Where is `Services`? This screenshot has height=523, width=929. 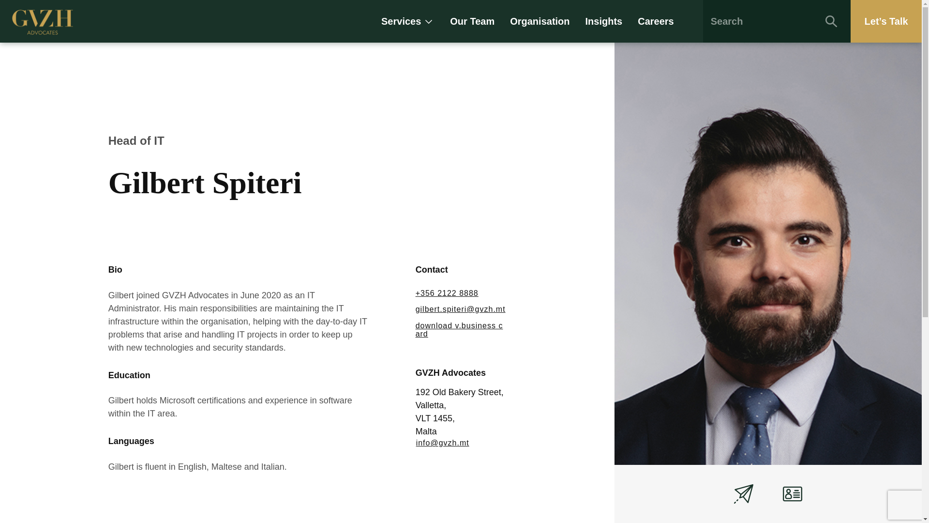
Services is located at coordinates (407, 21).